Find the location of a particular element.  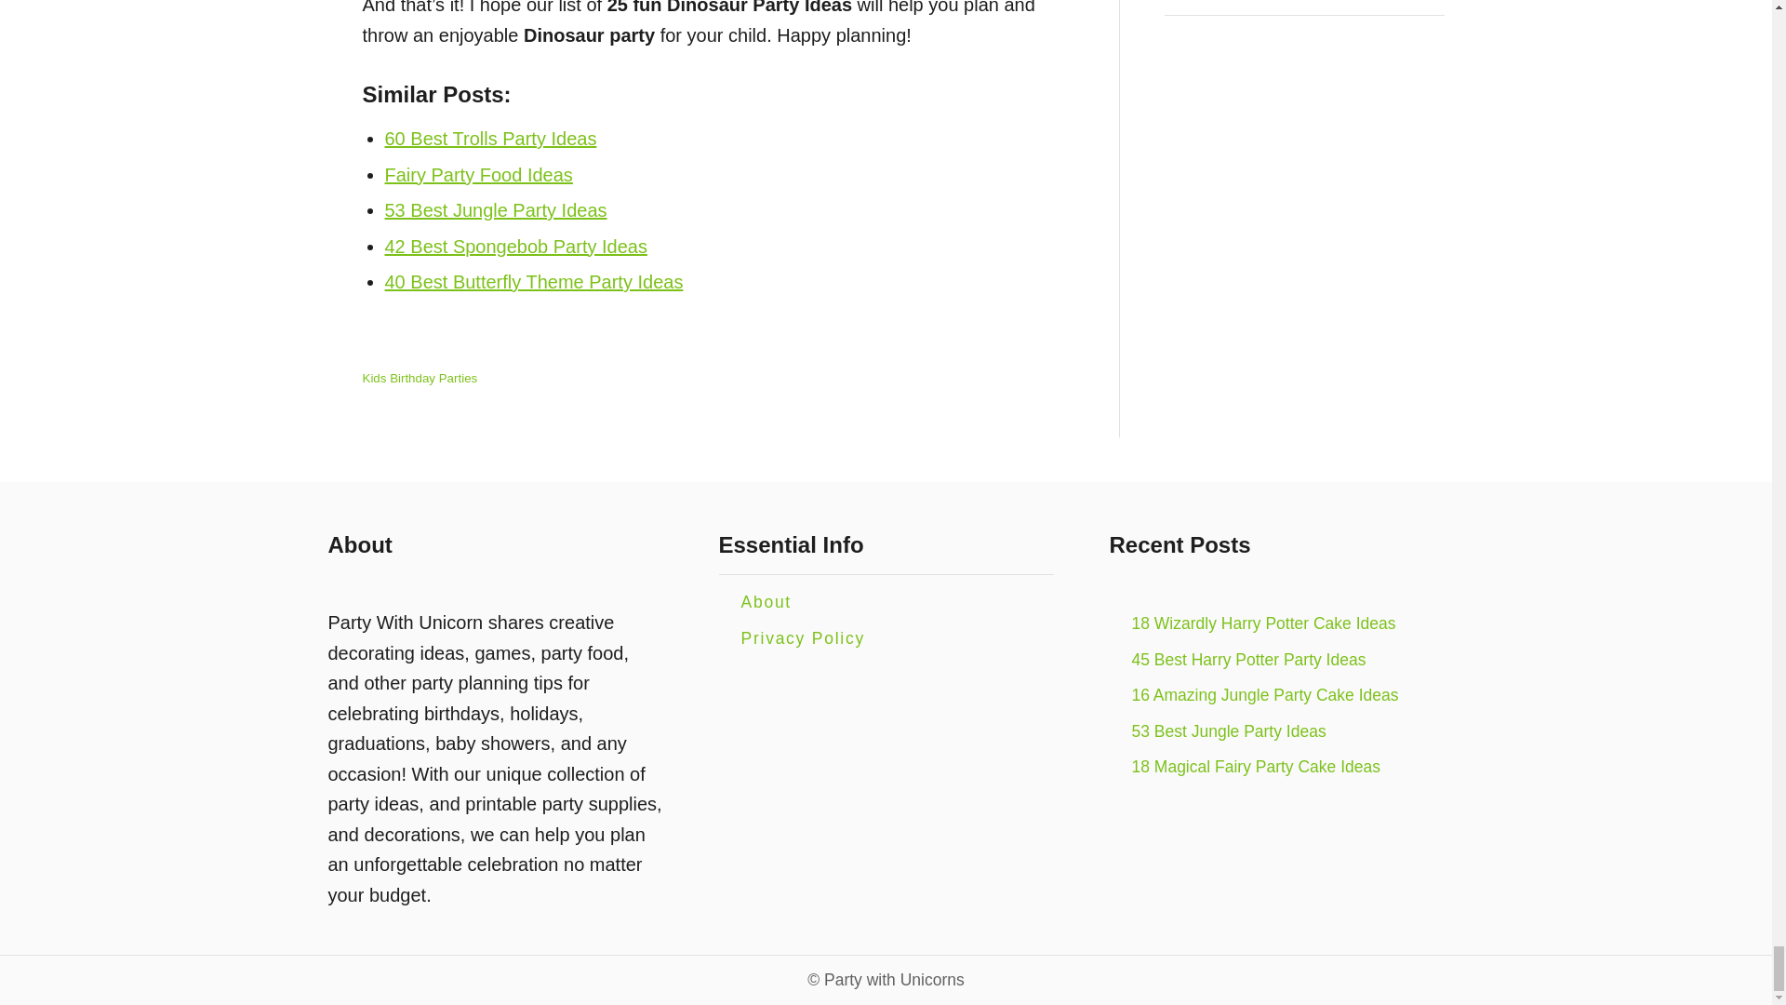

Fairy Party Food Ideas is located at coordinates (479, 175).